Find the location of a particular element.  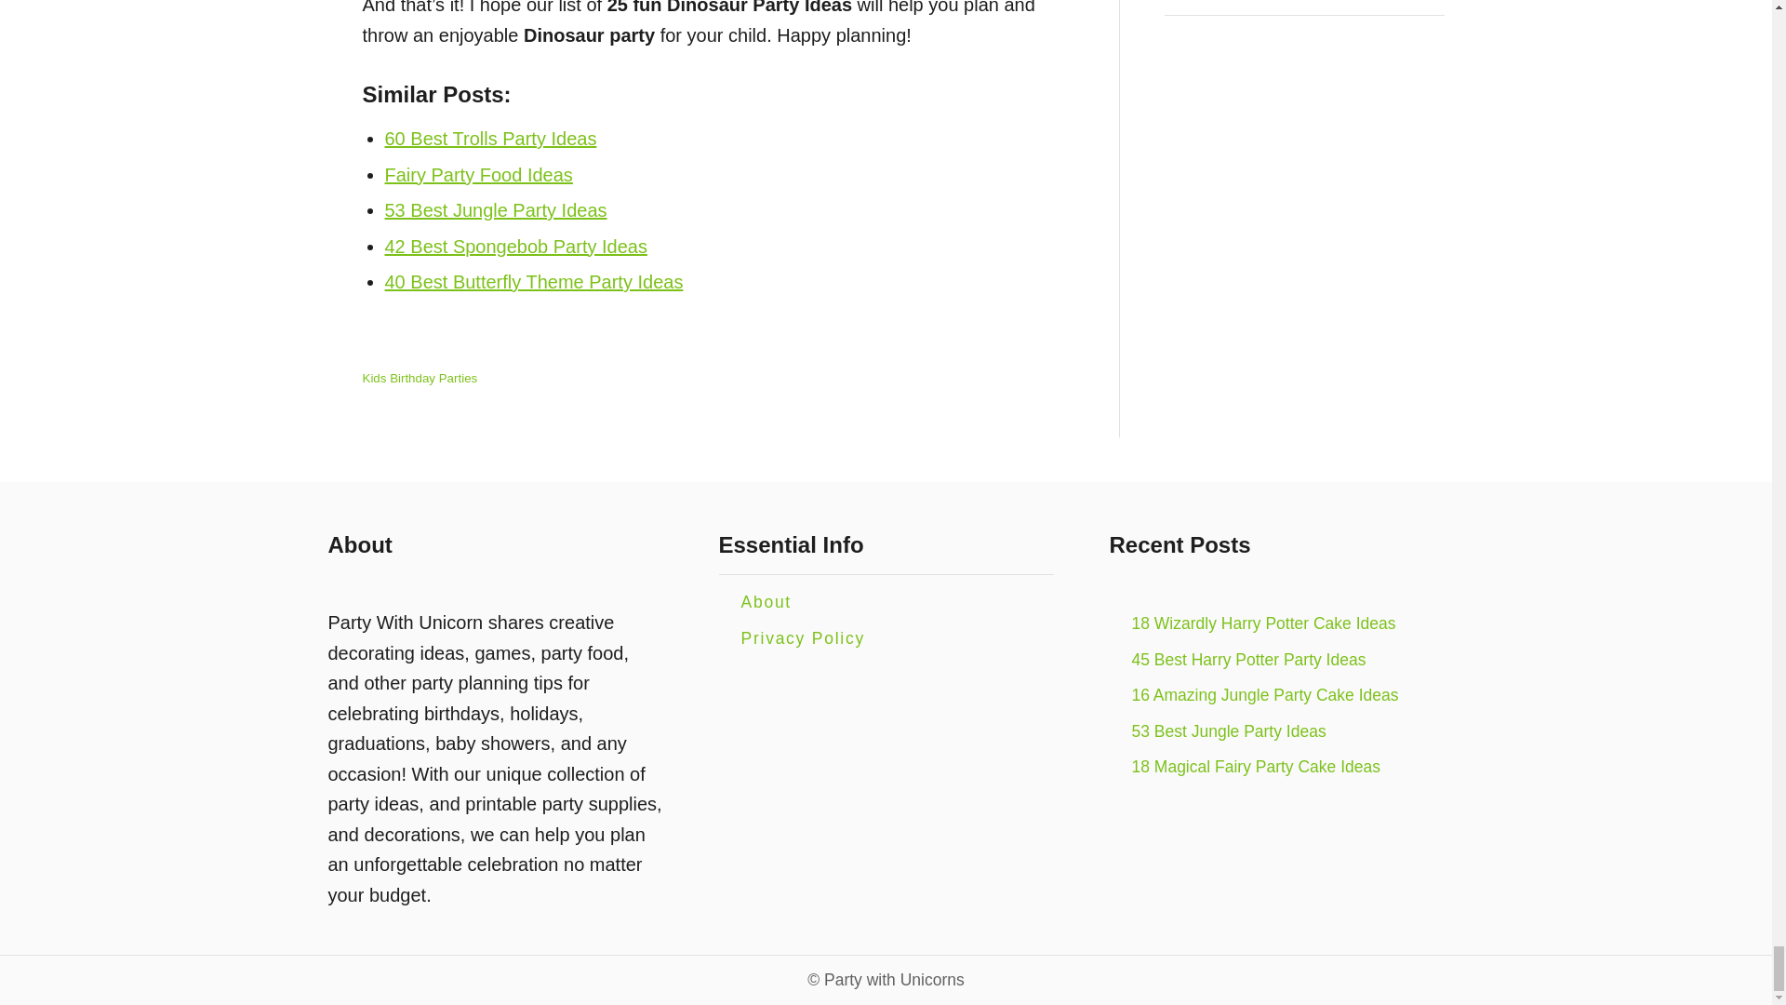

Fairy Party Food Ideas is located at coordinates (479, 175).